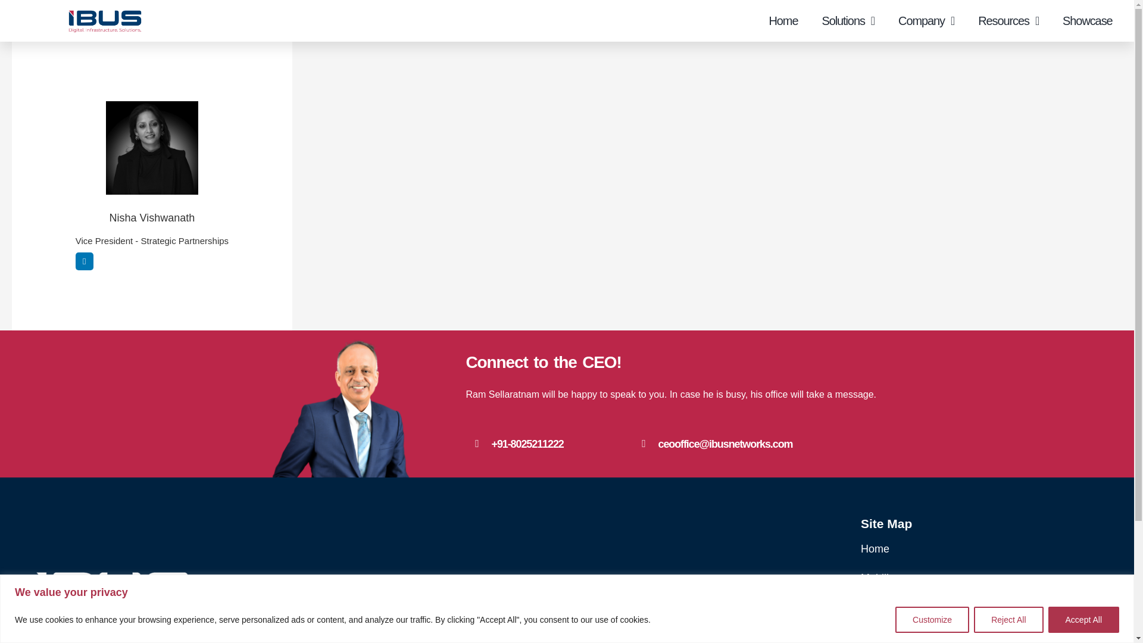  What do you see at coordinates (1087, 20) in the screenshot?
I see `Showcase` at bounding box center [1087, 20].